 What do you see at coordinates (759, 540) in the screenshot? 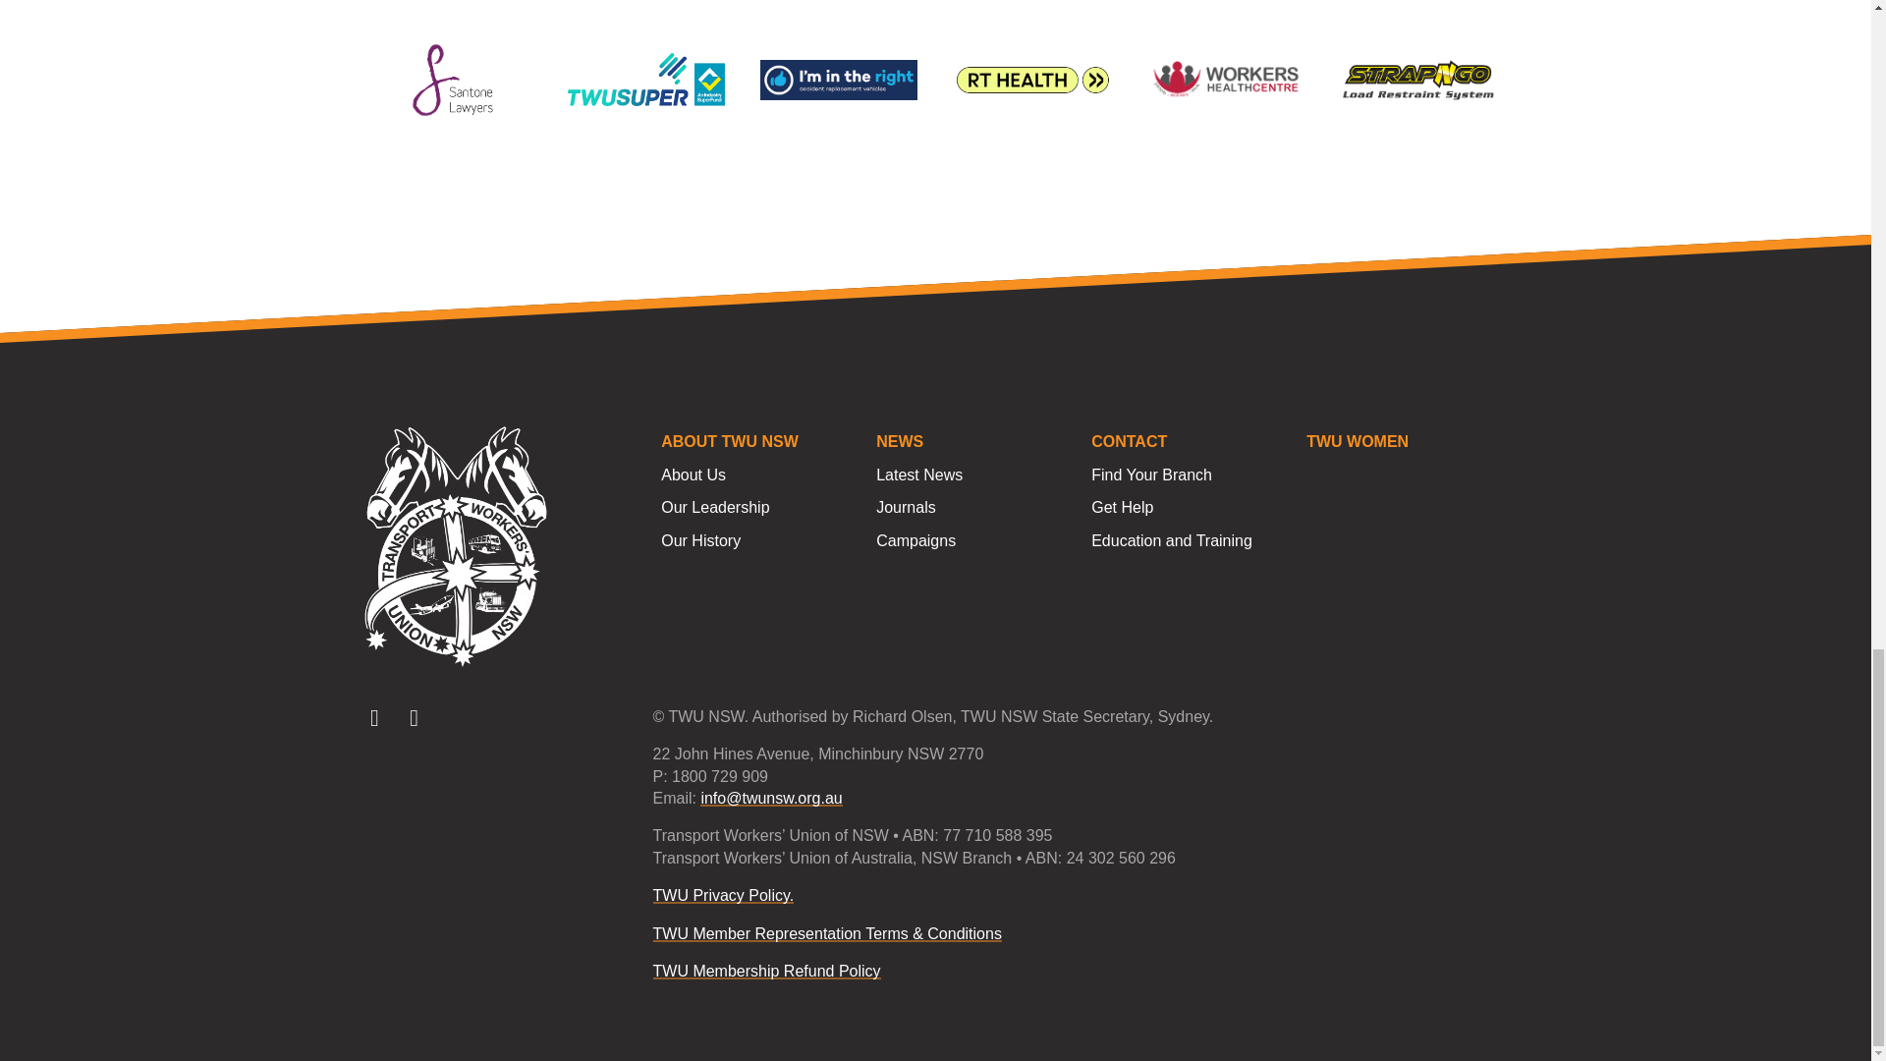
I see `Our History` at bounding box center [759, 540].